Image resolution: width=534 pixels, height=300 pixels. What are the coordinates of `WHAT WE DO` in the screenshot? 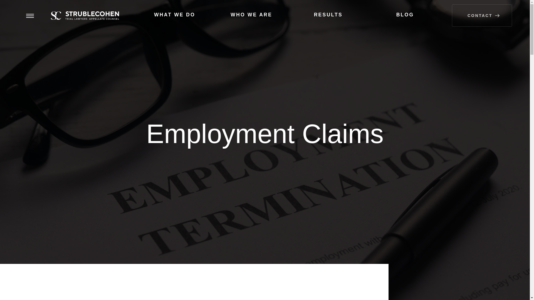 It's located at (174, 16).